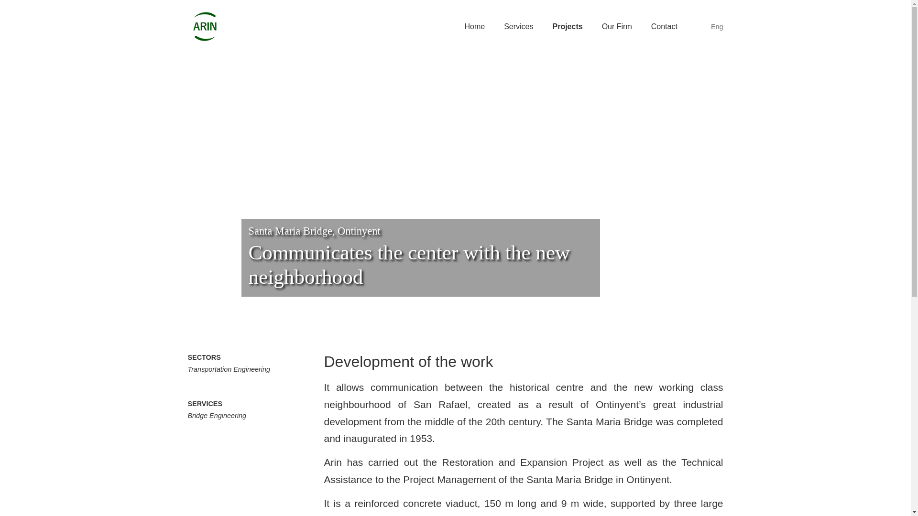  Describe the element at coordinates (518, 27) in the screenshot. I see `Services` at that location.